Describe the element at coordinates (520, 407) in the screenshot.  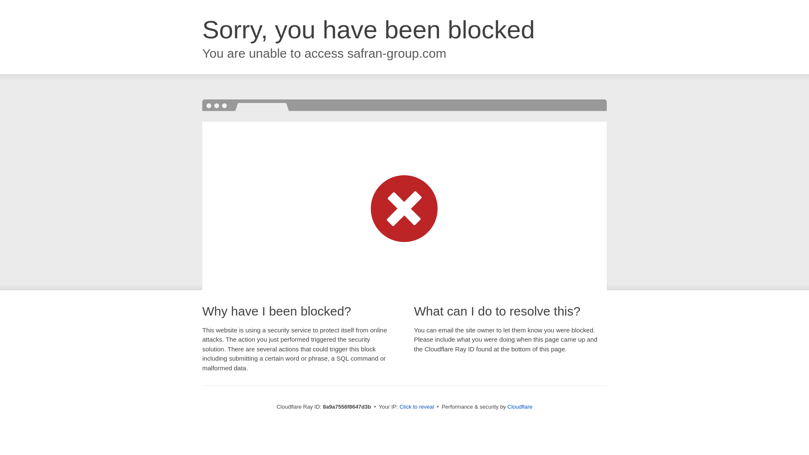
I see `Cloudflare` at that location.